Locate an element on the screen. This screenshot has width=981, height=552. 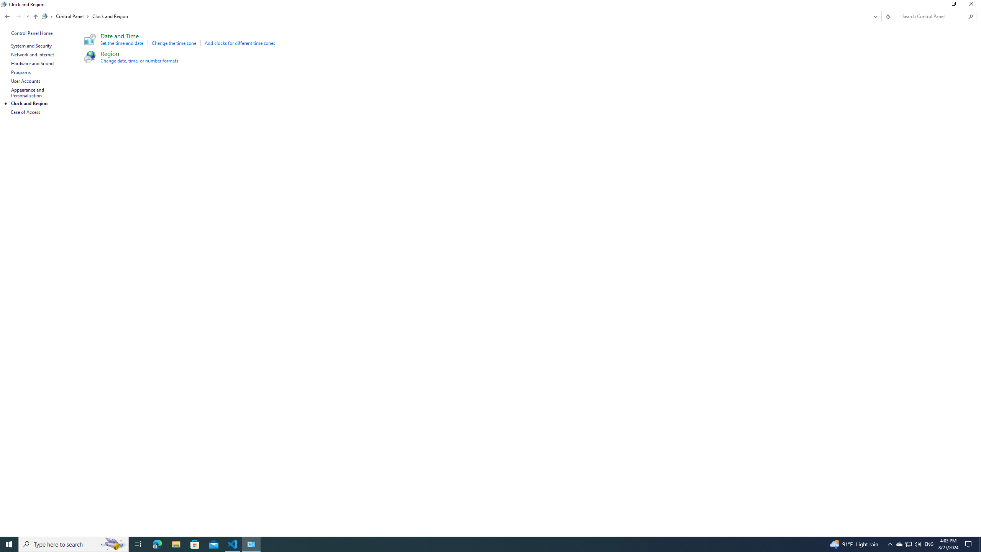
Hardware and Sound is located at coordinates (32, 63).